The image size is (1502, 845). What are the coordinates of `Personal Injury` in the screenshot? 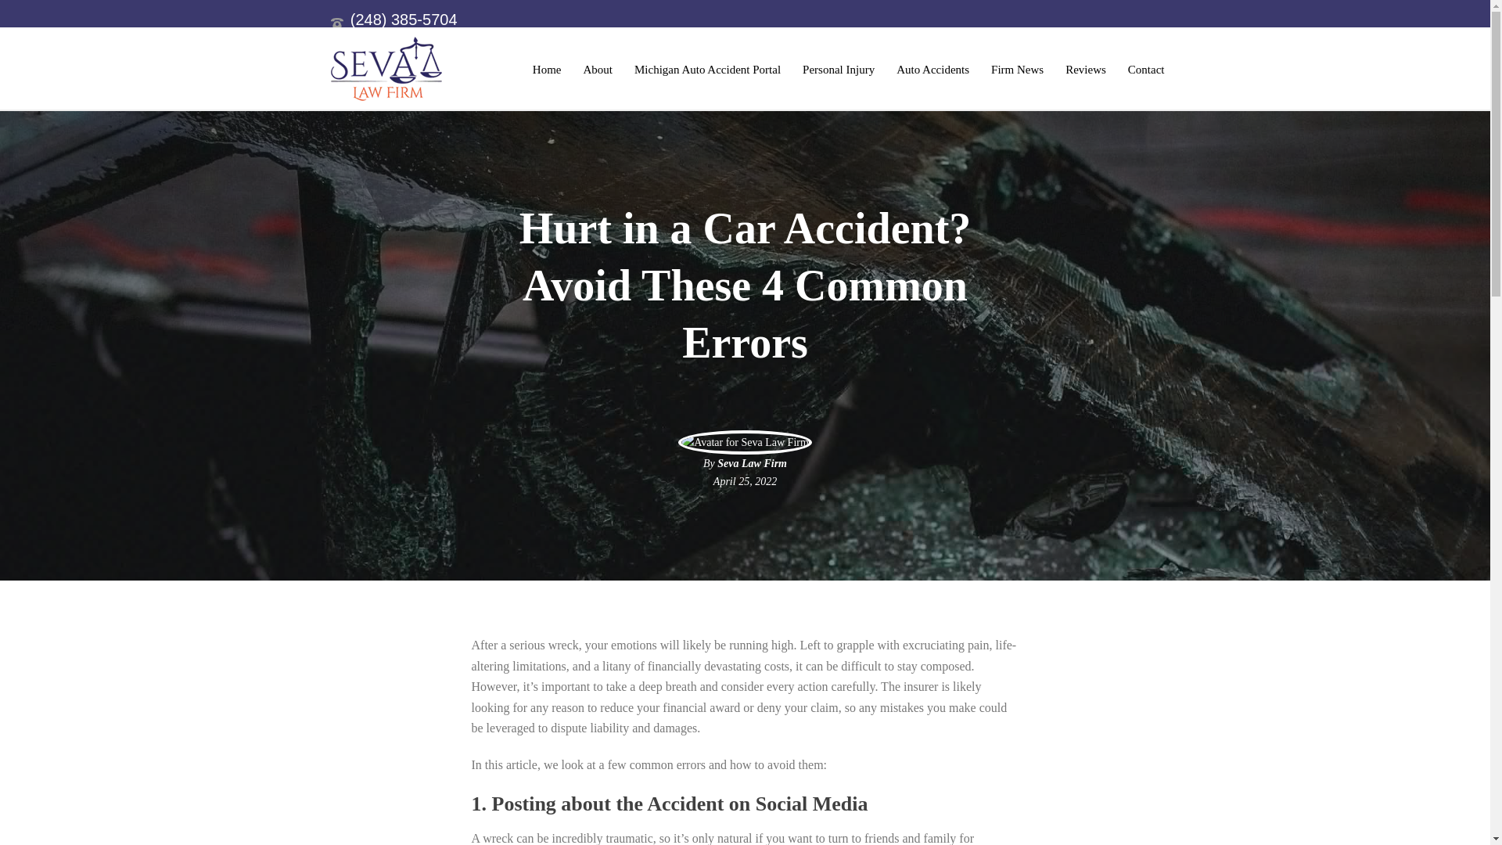 It's located at (839, 69).